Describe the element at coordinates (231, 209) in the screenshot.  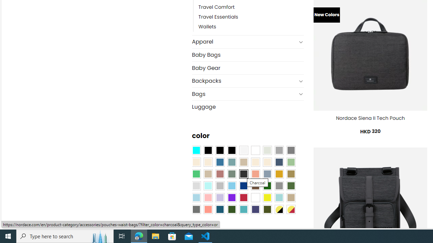
I see `Forest` at that location.